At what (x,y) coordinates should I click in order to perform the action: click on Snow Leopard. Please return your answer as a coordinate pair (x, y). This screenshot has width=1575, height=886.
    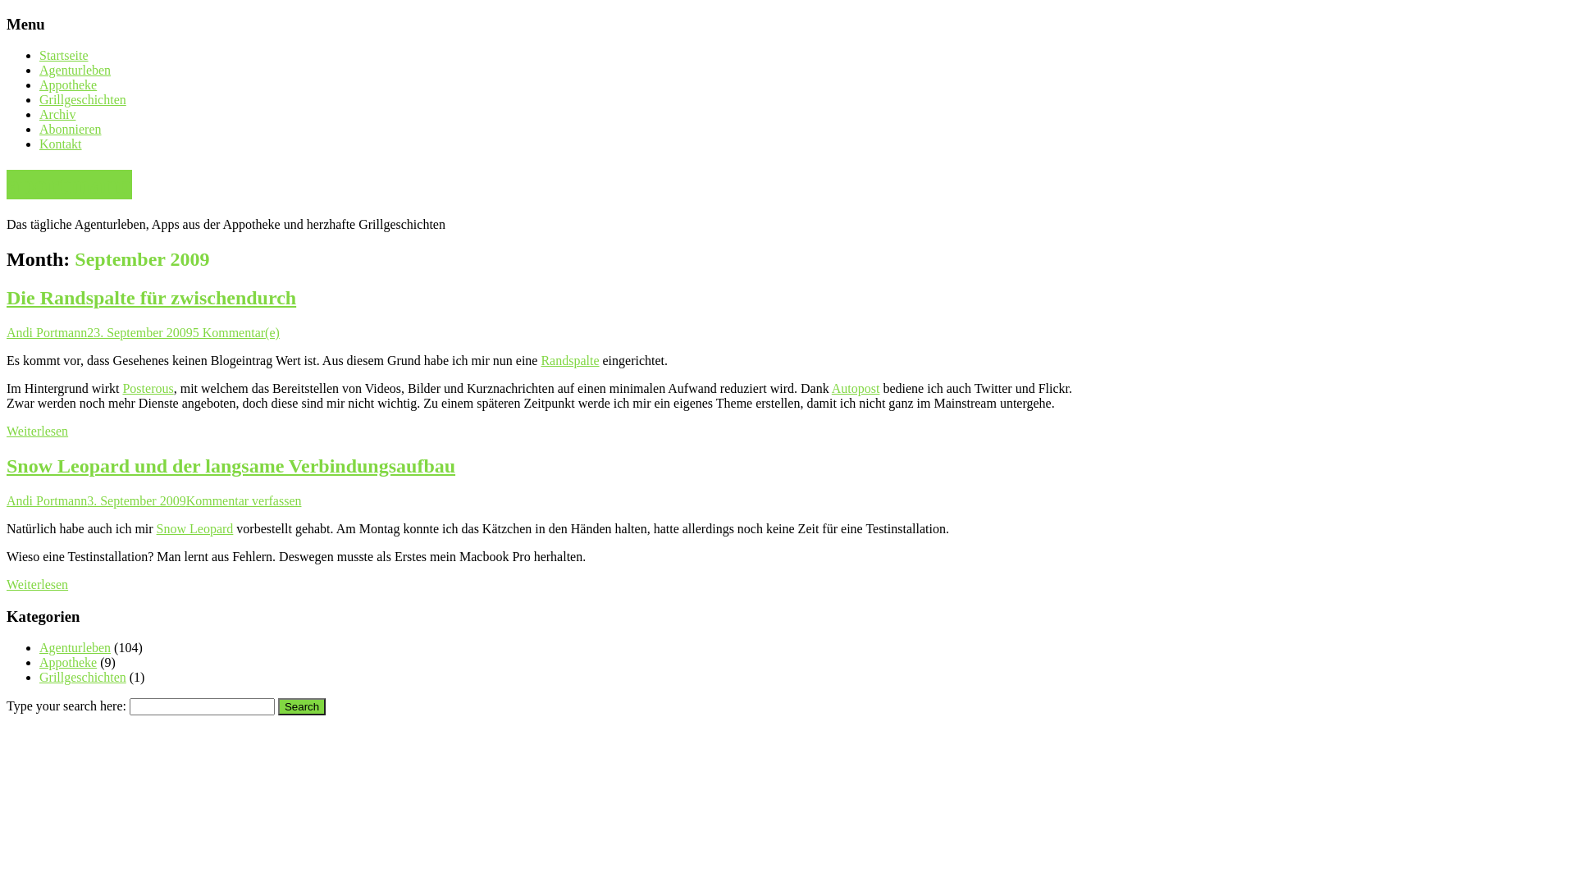
    Looking at the image, I should click on (195, 528).